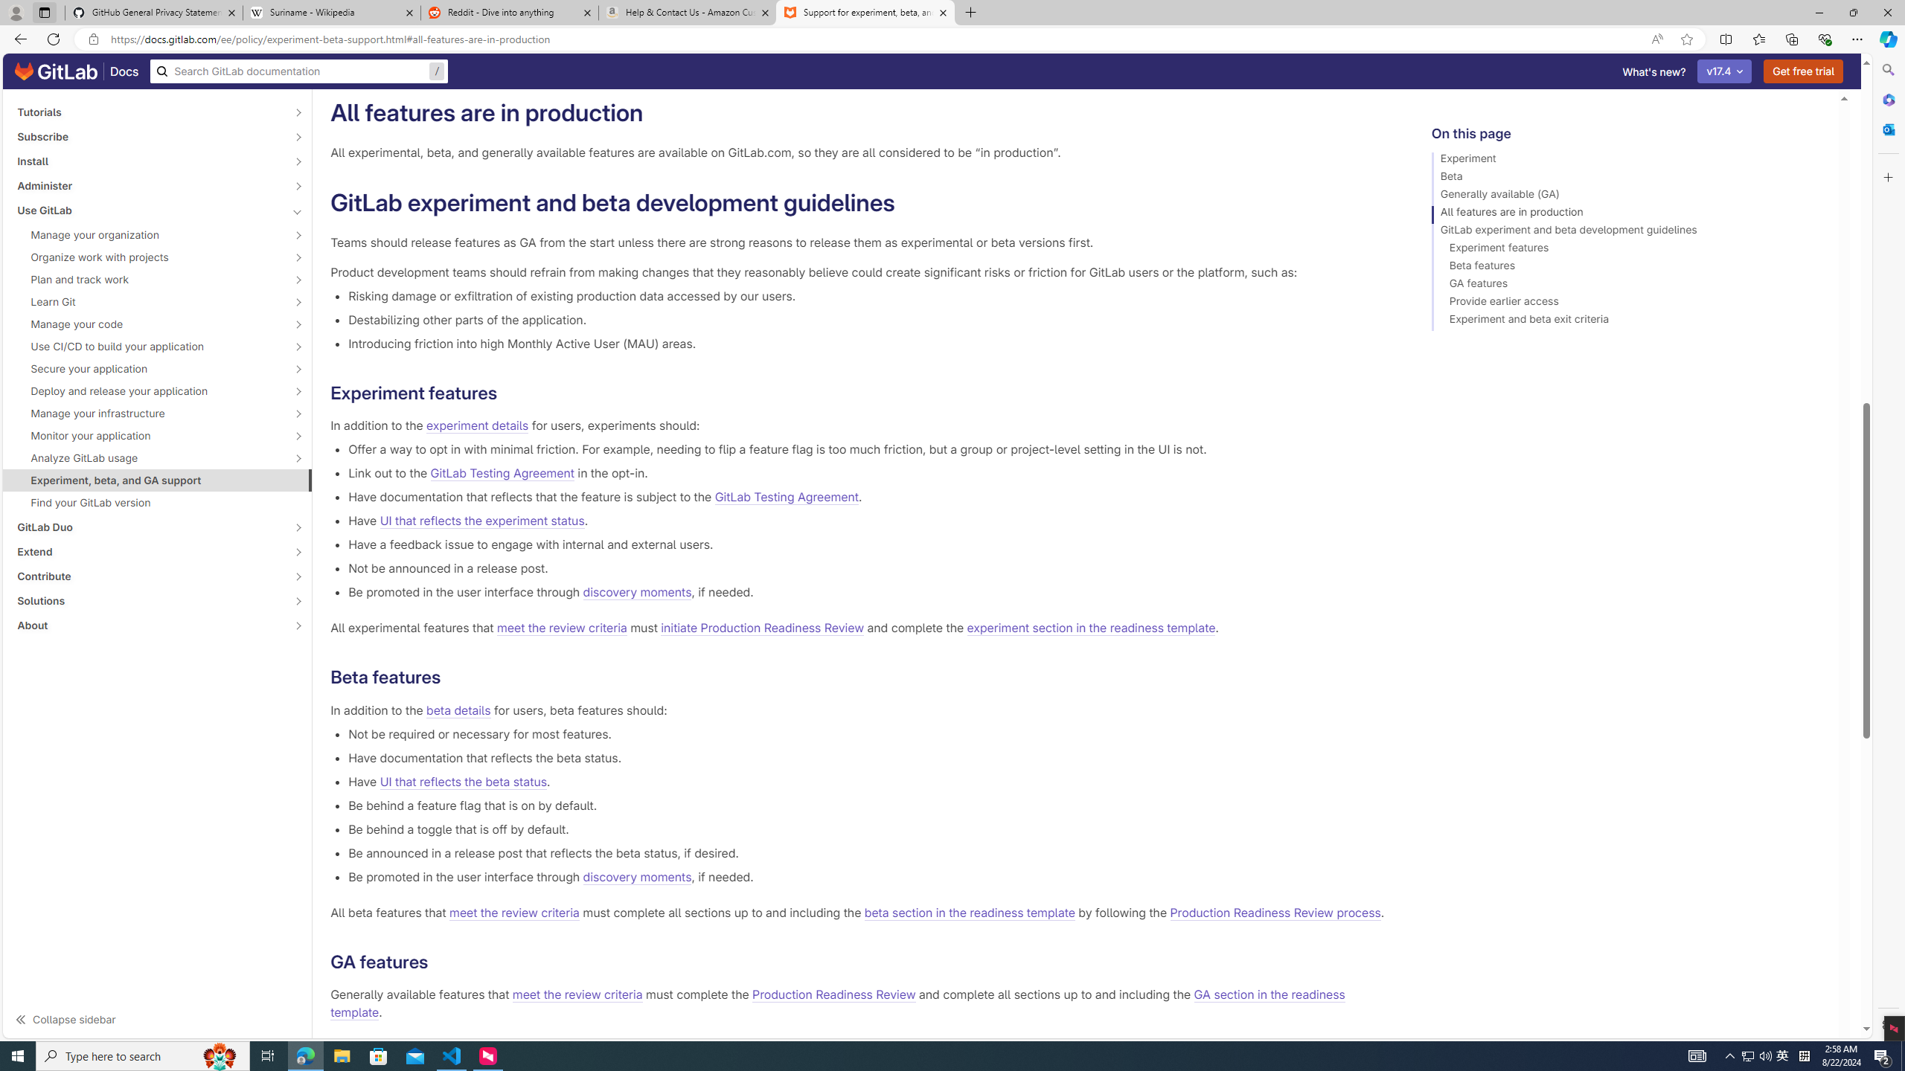  Describe the element at coordinates (481, 521) in the screenshot. I see `UI that reflects the experiment status` at that location.